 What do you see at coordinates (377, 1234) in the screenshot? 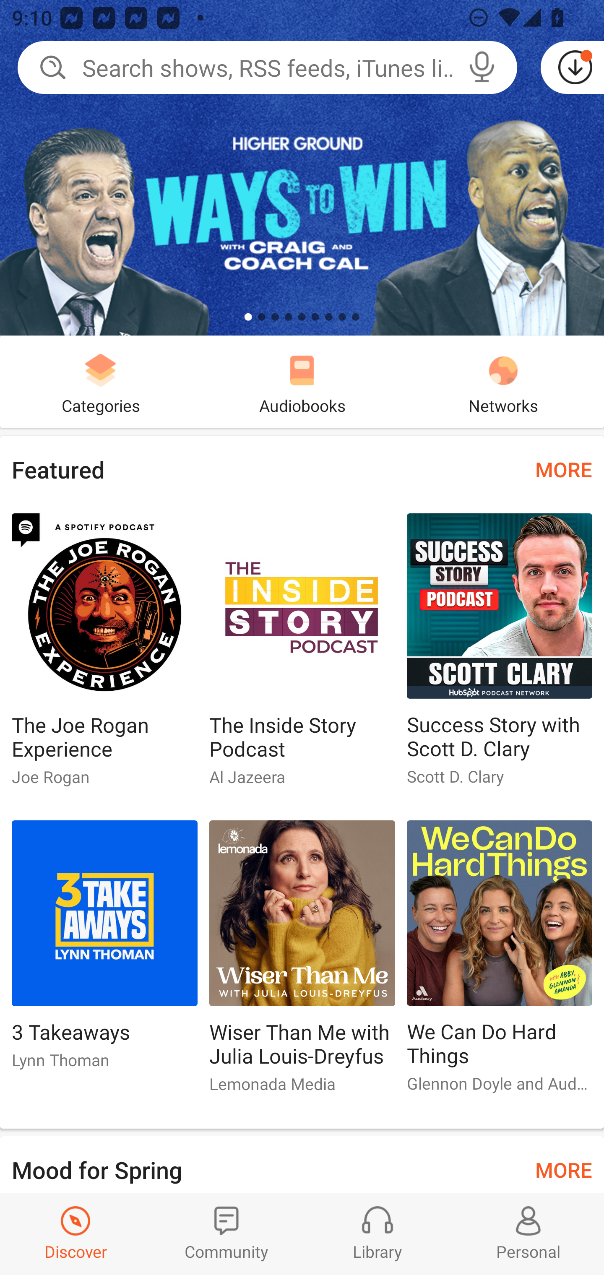
I see `Library` at bounding box center [377, 1234].